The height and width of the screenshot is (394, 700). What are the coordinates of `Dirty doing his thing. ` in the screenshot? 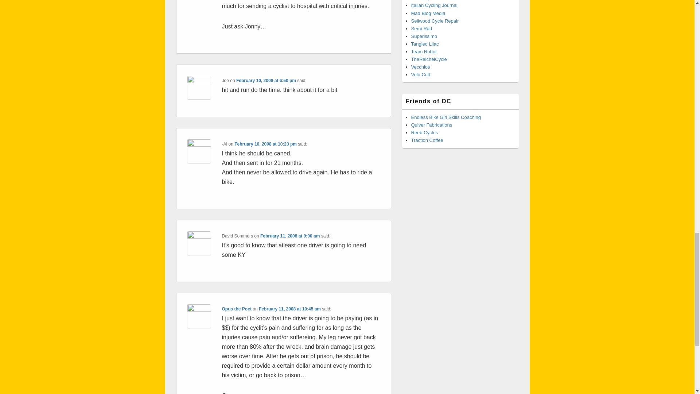 It's located at (429, 59).